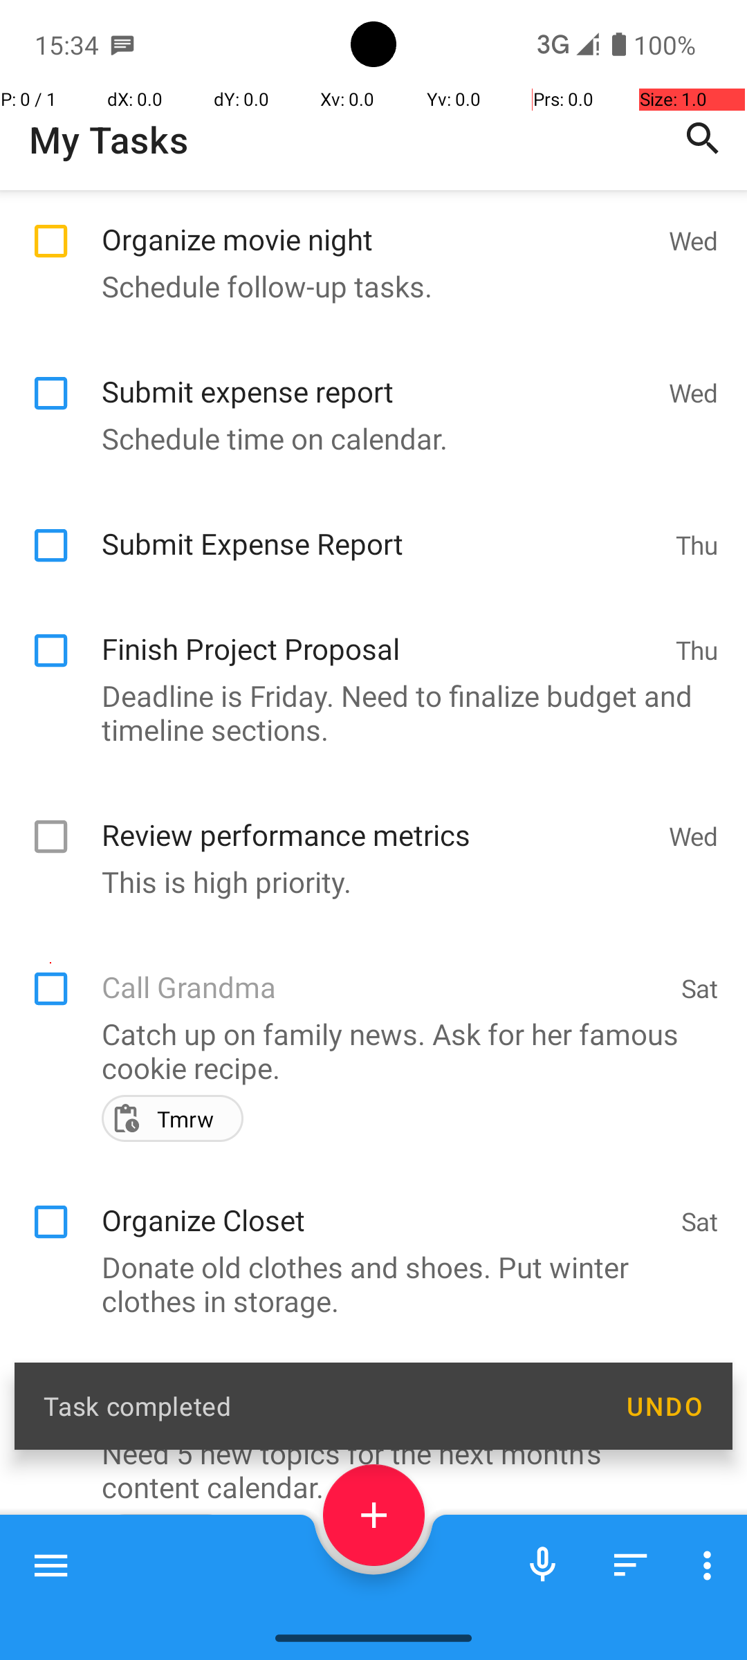 Image resolution: width=747 pixels, height=1660 pixels. What do you see at coordinates (378, 376) in the screenshot?
I see `Submit expense report` at bounding box center [378, 376].